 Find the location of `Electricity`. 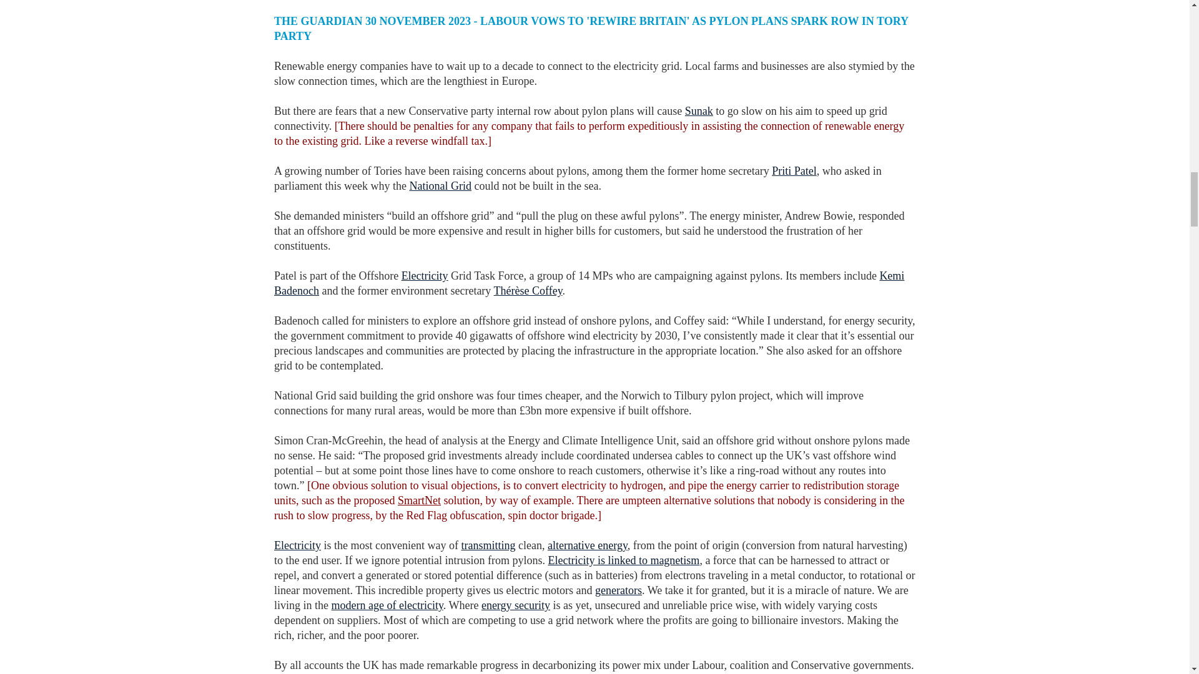

Electricity is located at coordinates (297, 545).